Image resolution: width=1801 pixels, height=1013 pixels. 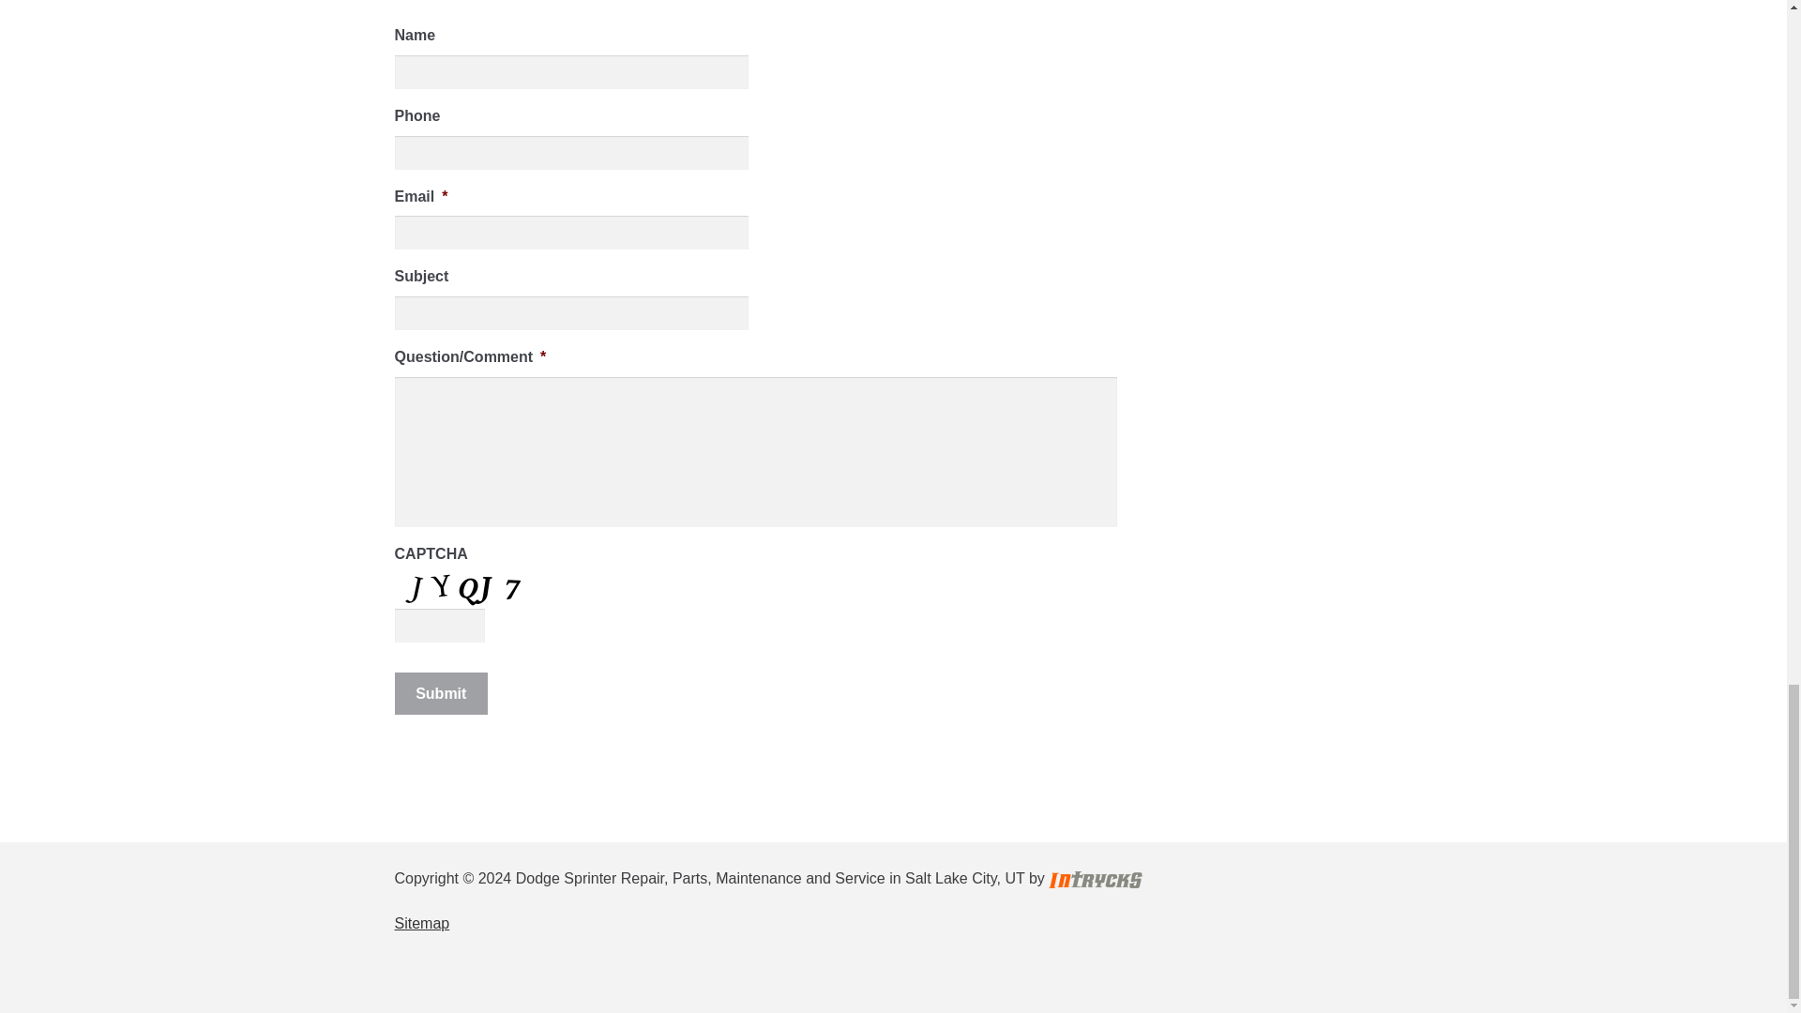 What do you see at coordinates (441, 694) in the screenshot?
I see `Submit` at bounding box center [441, 694].